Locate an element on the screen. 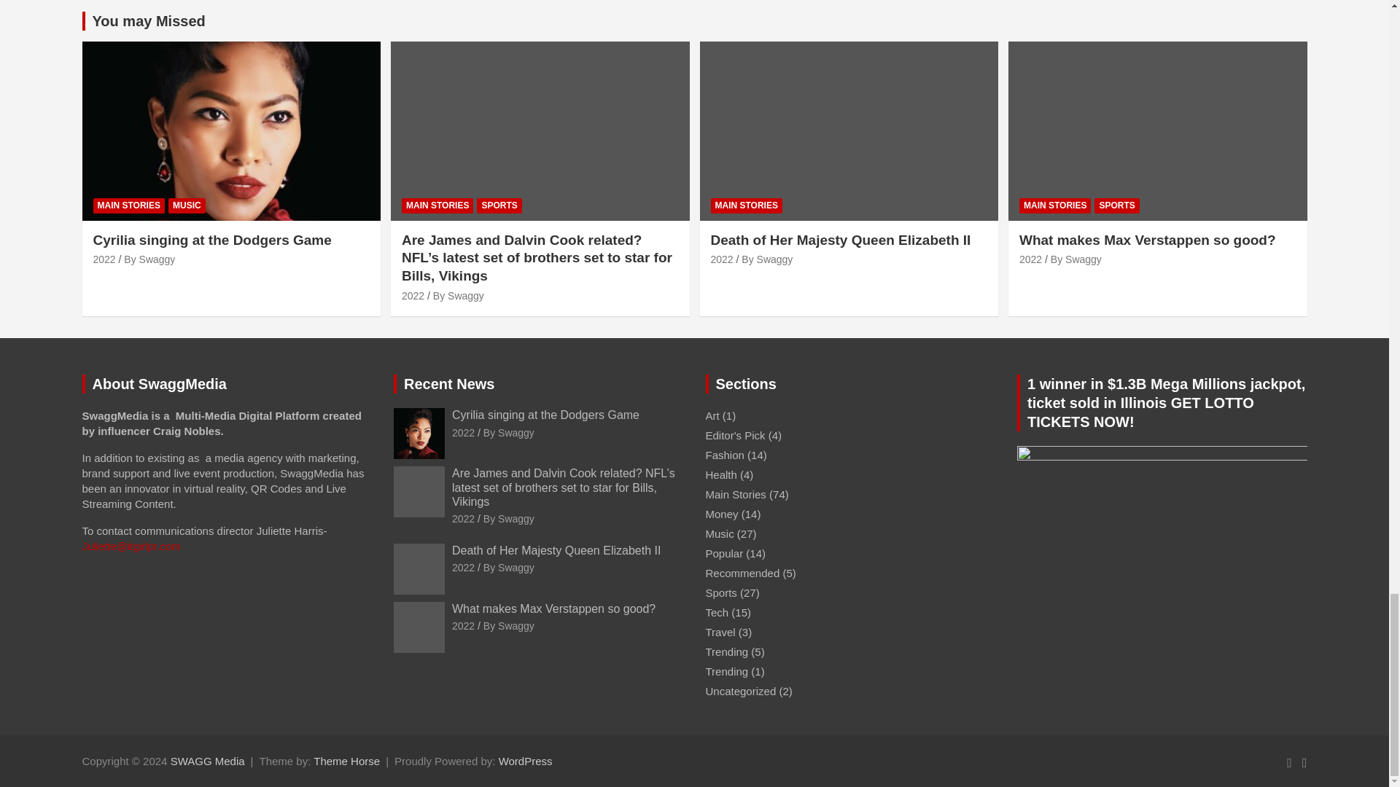 Image resolution: width=1400 pixels, height=787 pixels. What makes Max Verstappen so good? is located at coordinates (463, 626).